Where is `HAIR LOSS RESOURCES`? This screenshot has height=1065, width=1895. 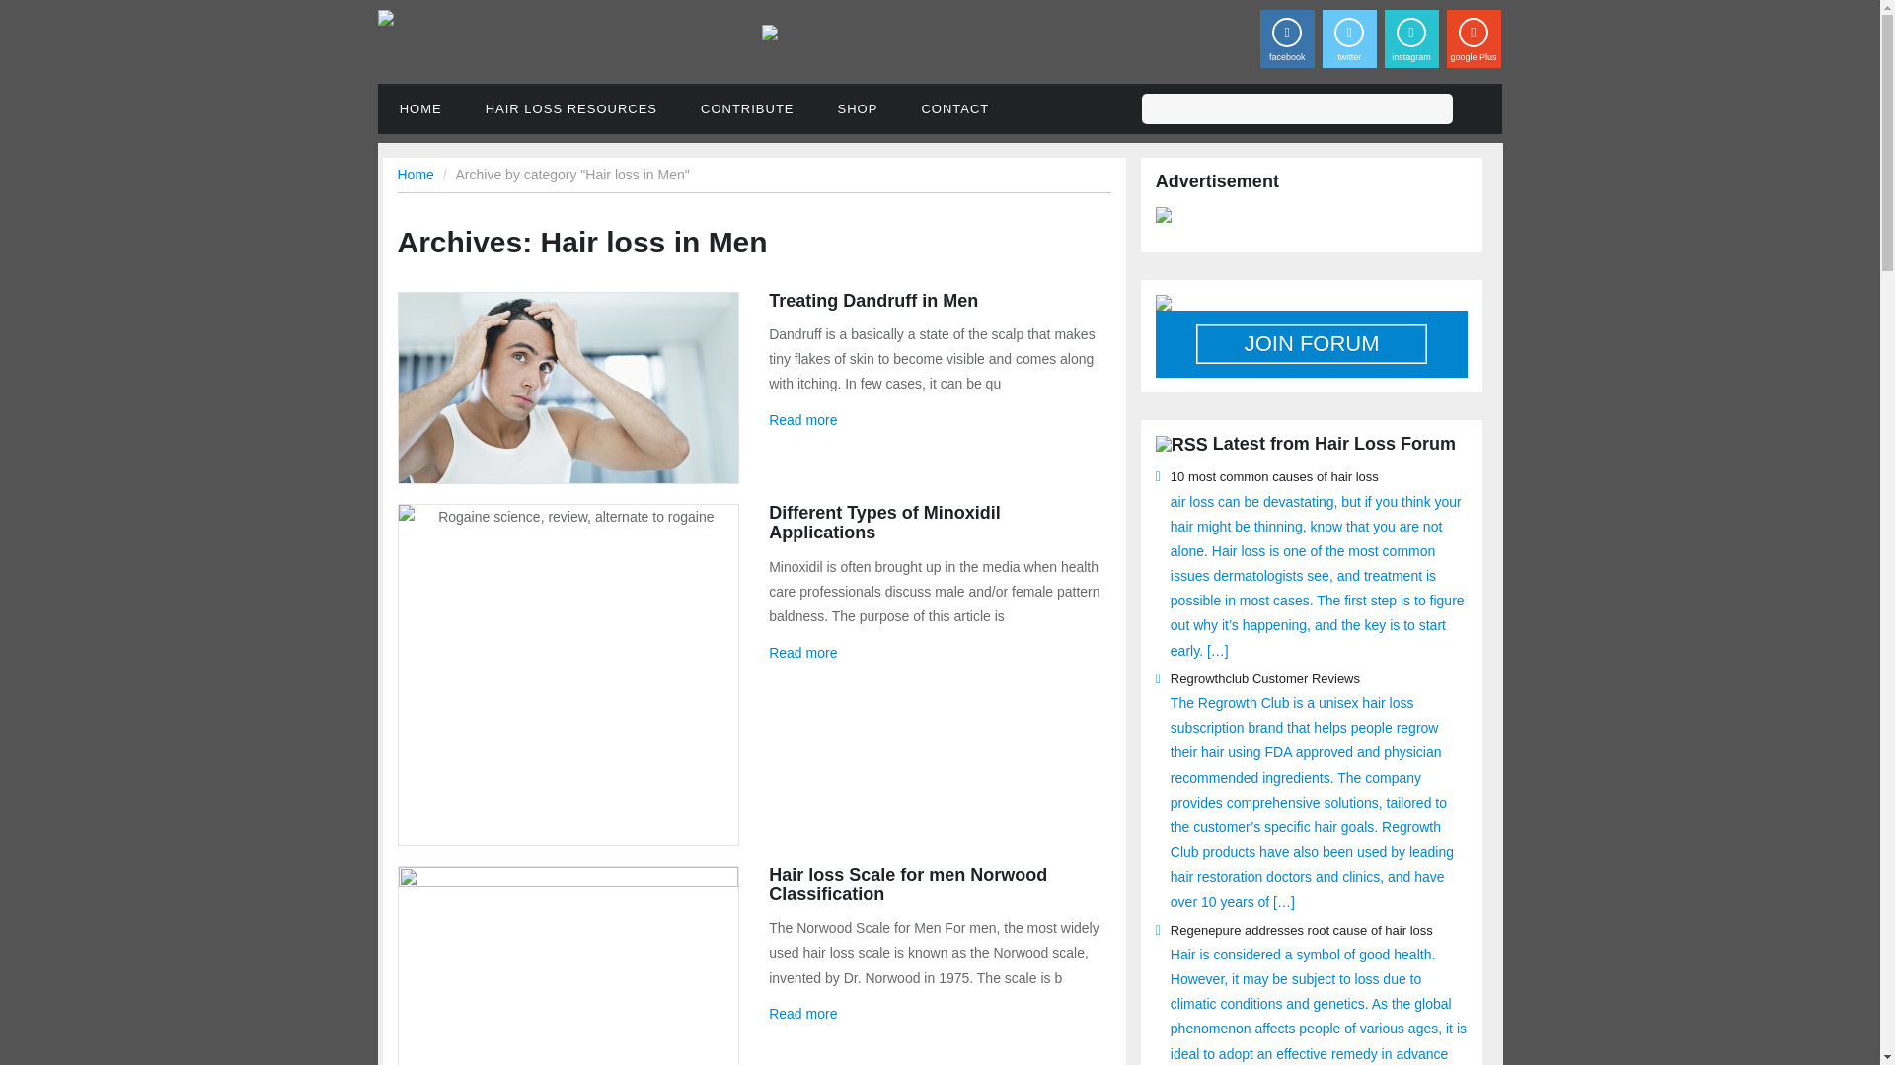 HAIR LOSS RESOURCES is located at coordinates (570, 108).